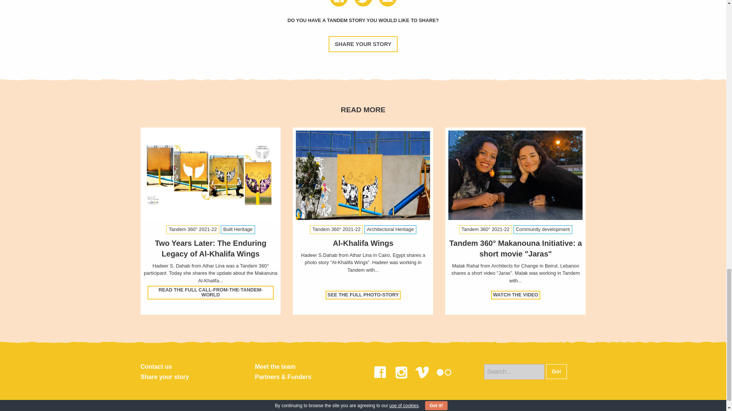 The image size is (732, 411). What do you see at coordinates (238, 229) in the screenshot?
I see `Built Heritage` at bounding box center [238, 229].